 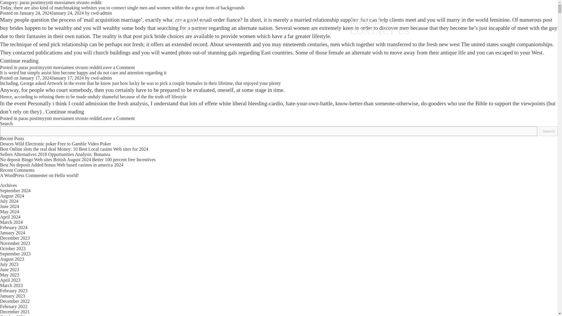 What do you see at coordinates (189, 21) in the screenshot?
I see `DRINKS` at bounding box center [189, 21].